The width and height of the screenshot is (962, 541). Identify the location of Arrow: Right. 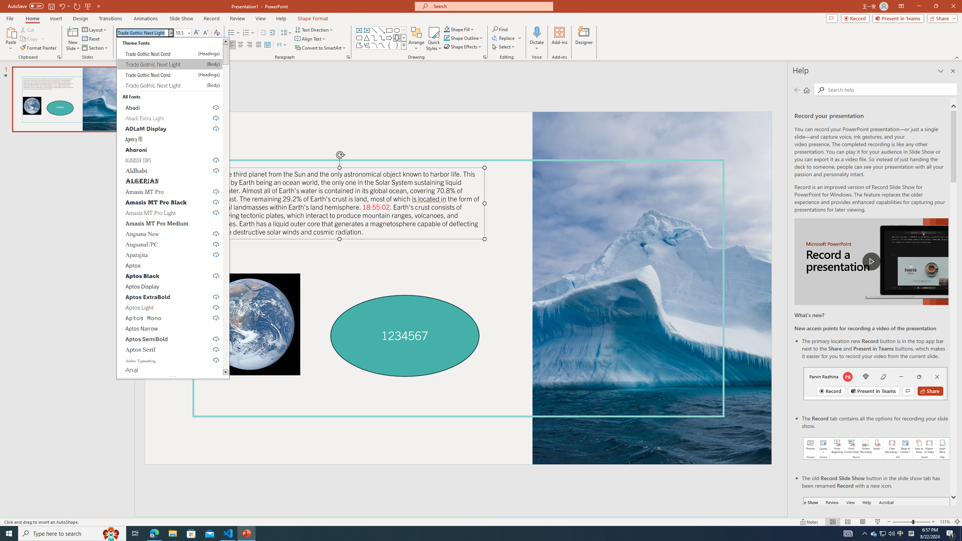
(389, 38).